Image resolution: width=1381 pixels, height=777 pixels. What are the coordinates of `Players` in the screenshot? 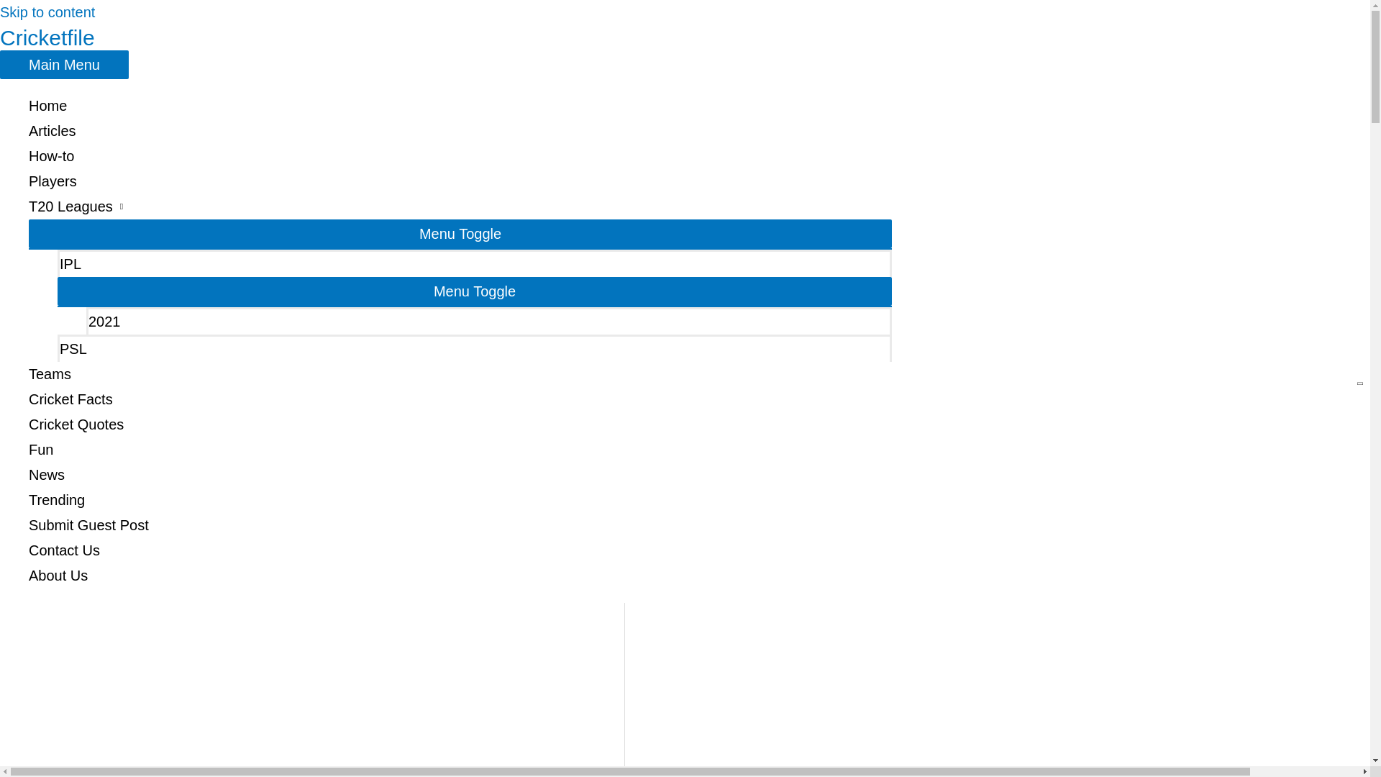 It's located at (460, 181).